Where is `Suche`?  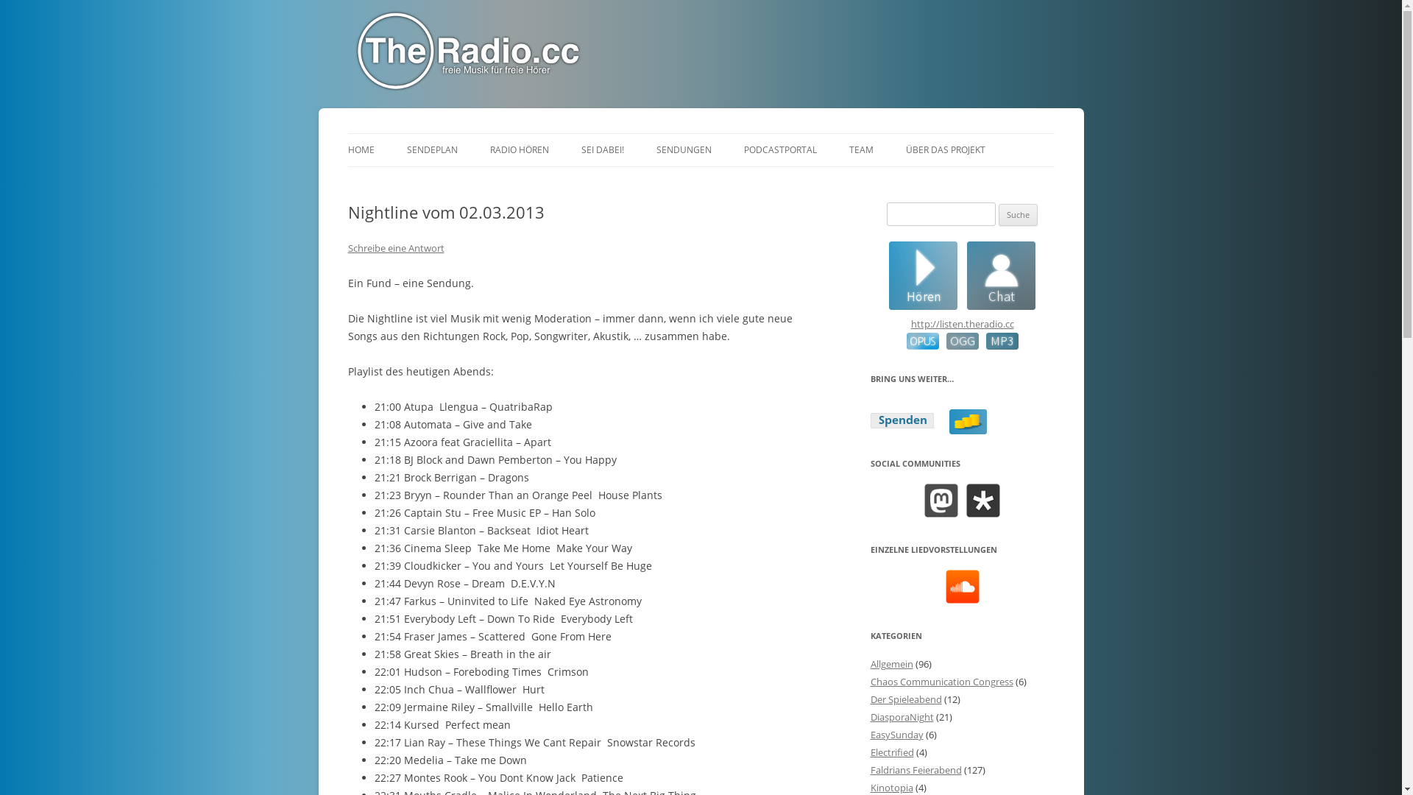
Suche is located at coordinates (1019, 215).